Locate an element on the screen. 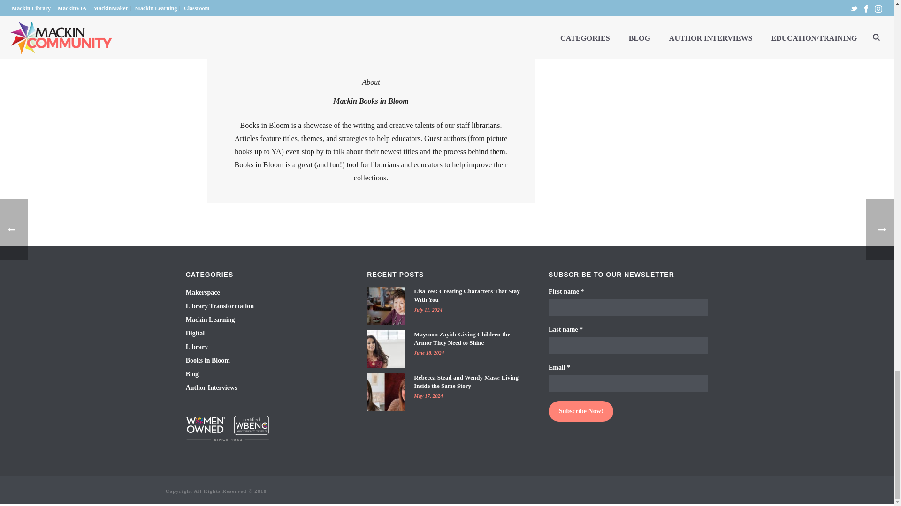  Last name is located at coordinates (628, 345).